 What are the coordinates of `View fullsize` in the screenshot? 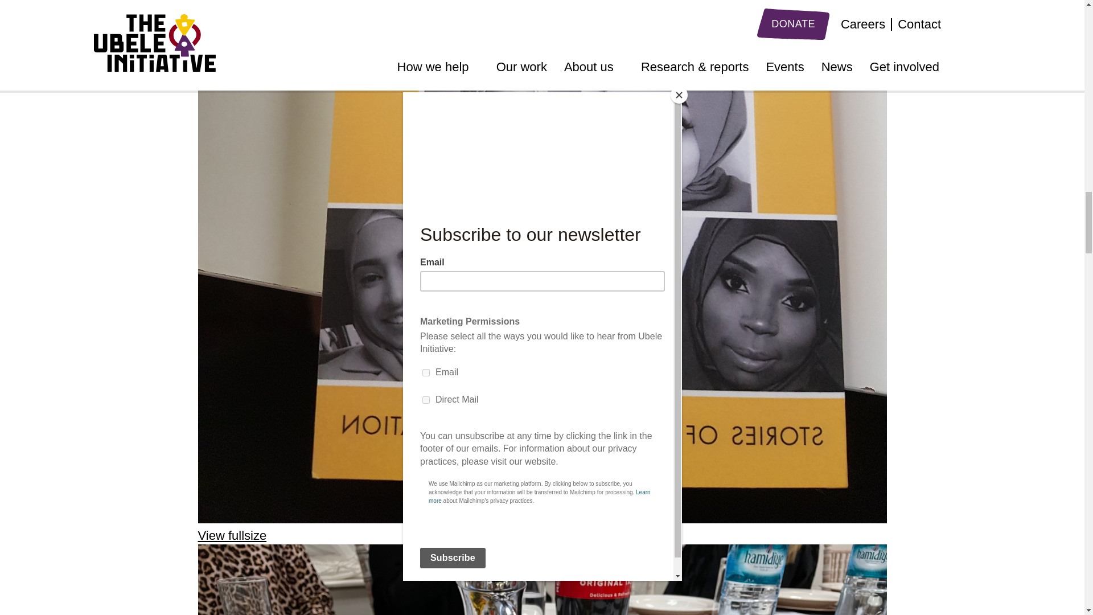 It's located at (542, 572).